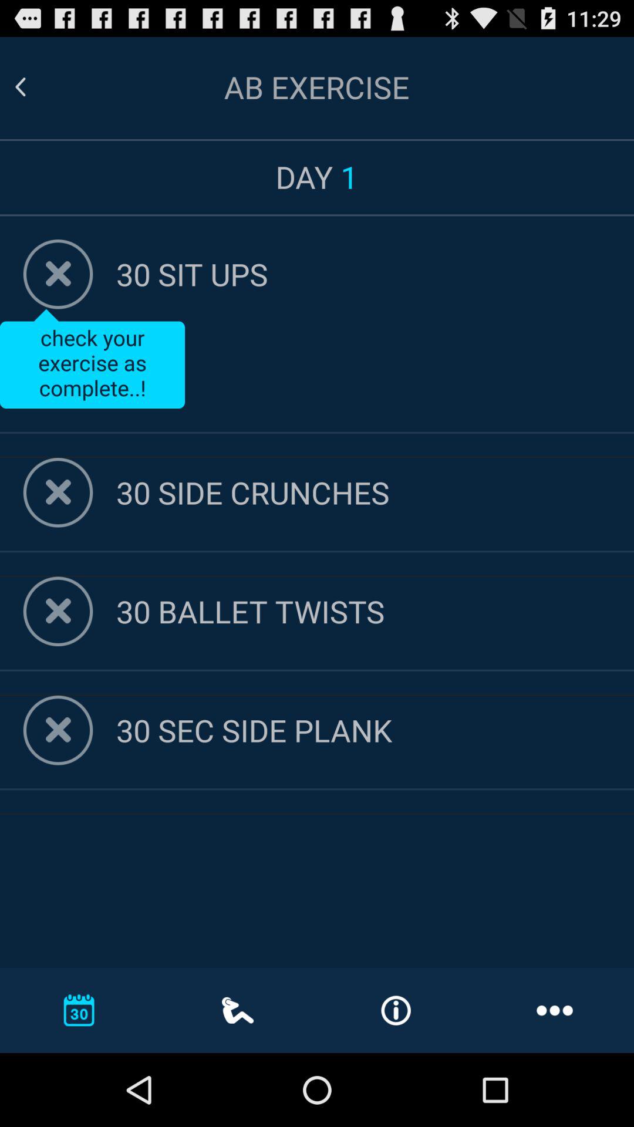 This screenshot has width=634, height=1127. I want to click on indicates completion, so click(58, 730).